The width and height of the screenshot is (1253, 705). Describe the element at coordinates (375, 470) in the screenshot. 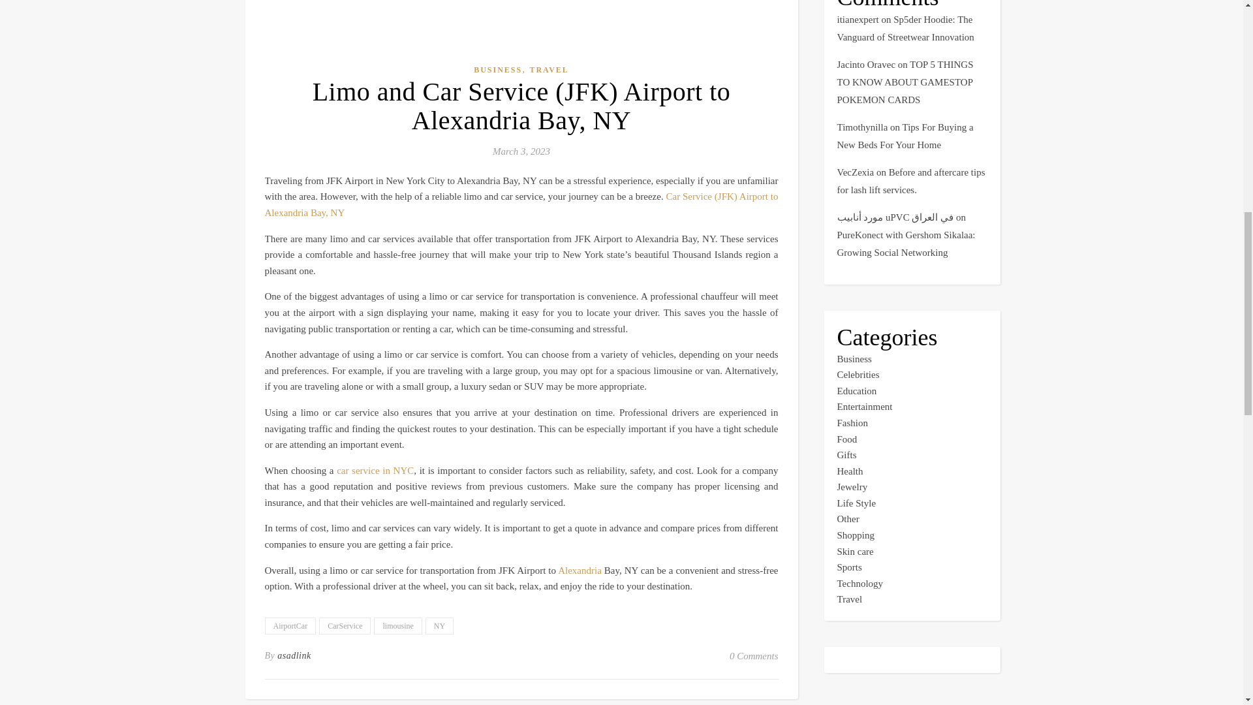

I see `car service in NYC` at that location.